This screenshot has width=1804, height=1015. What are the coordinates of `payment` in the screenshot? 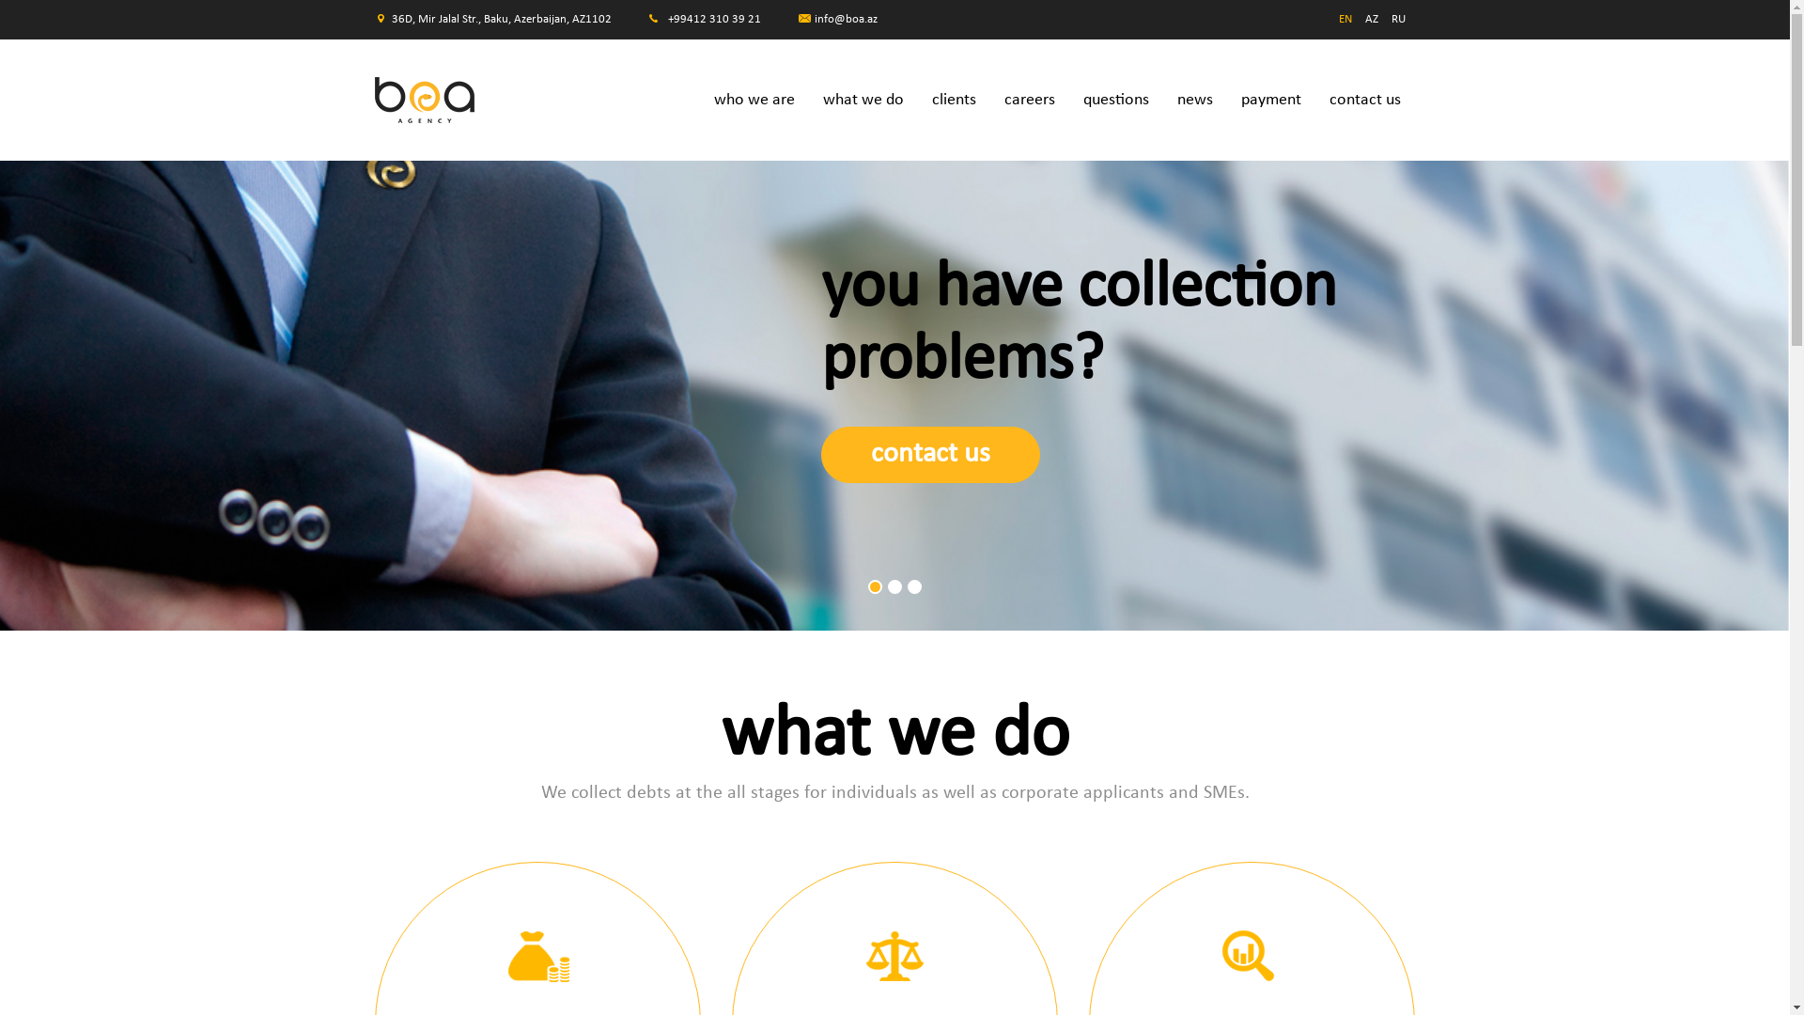 It's located at (1271, 100).